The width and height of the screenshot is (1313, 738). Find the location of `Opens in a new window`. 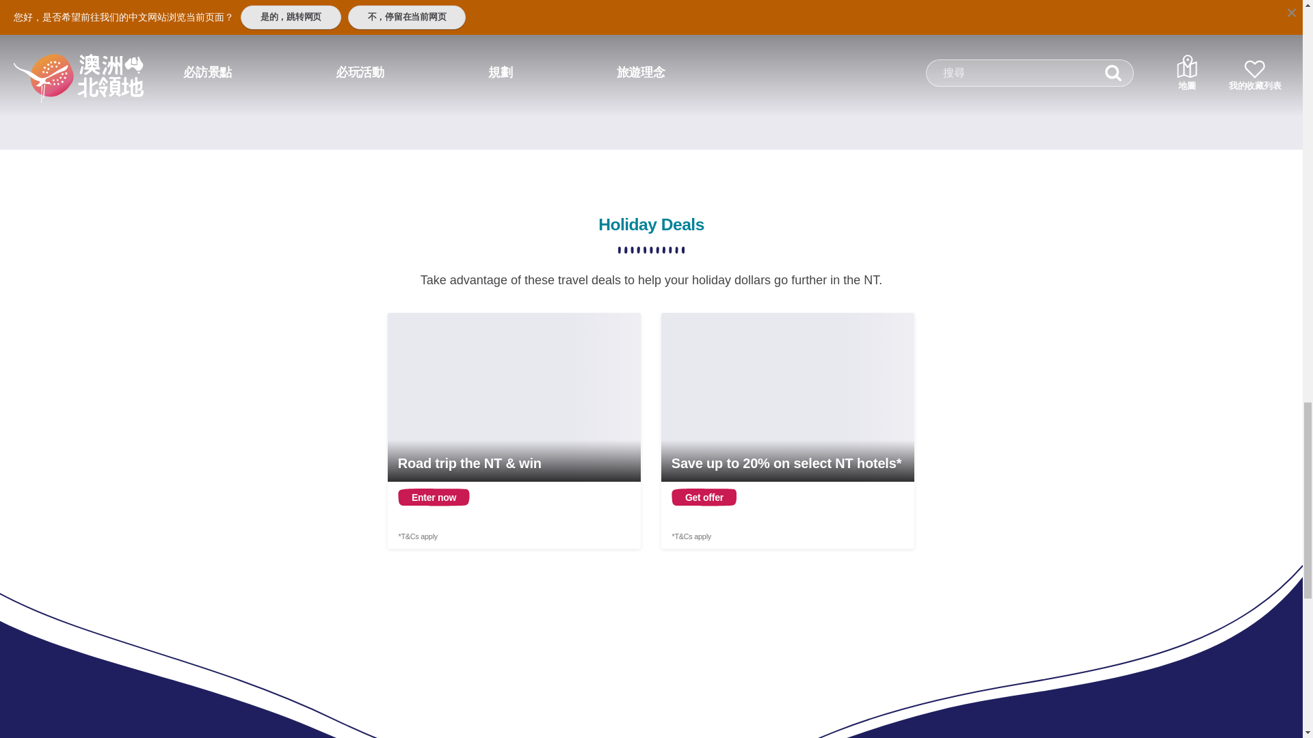

Opens in a new window is located at coordinates (514, 430).